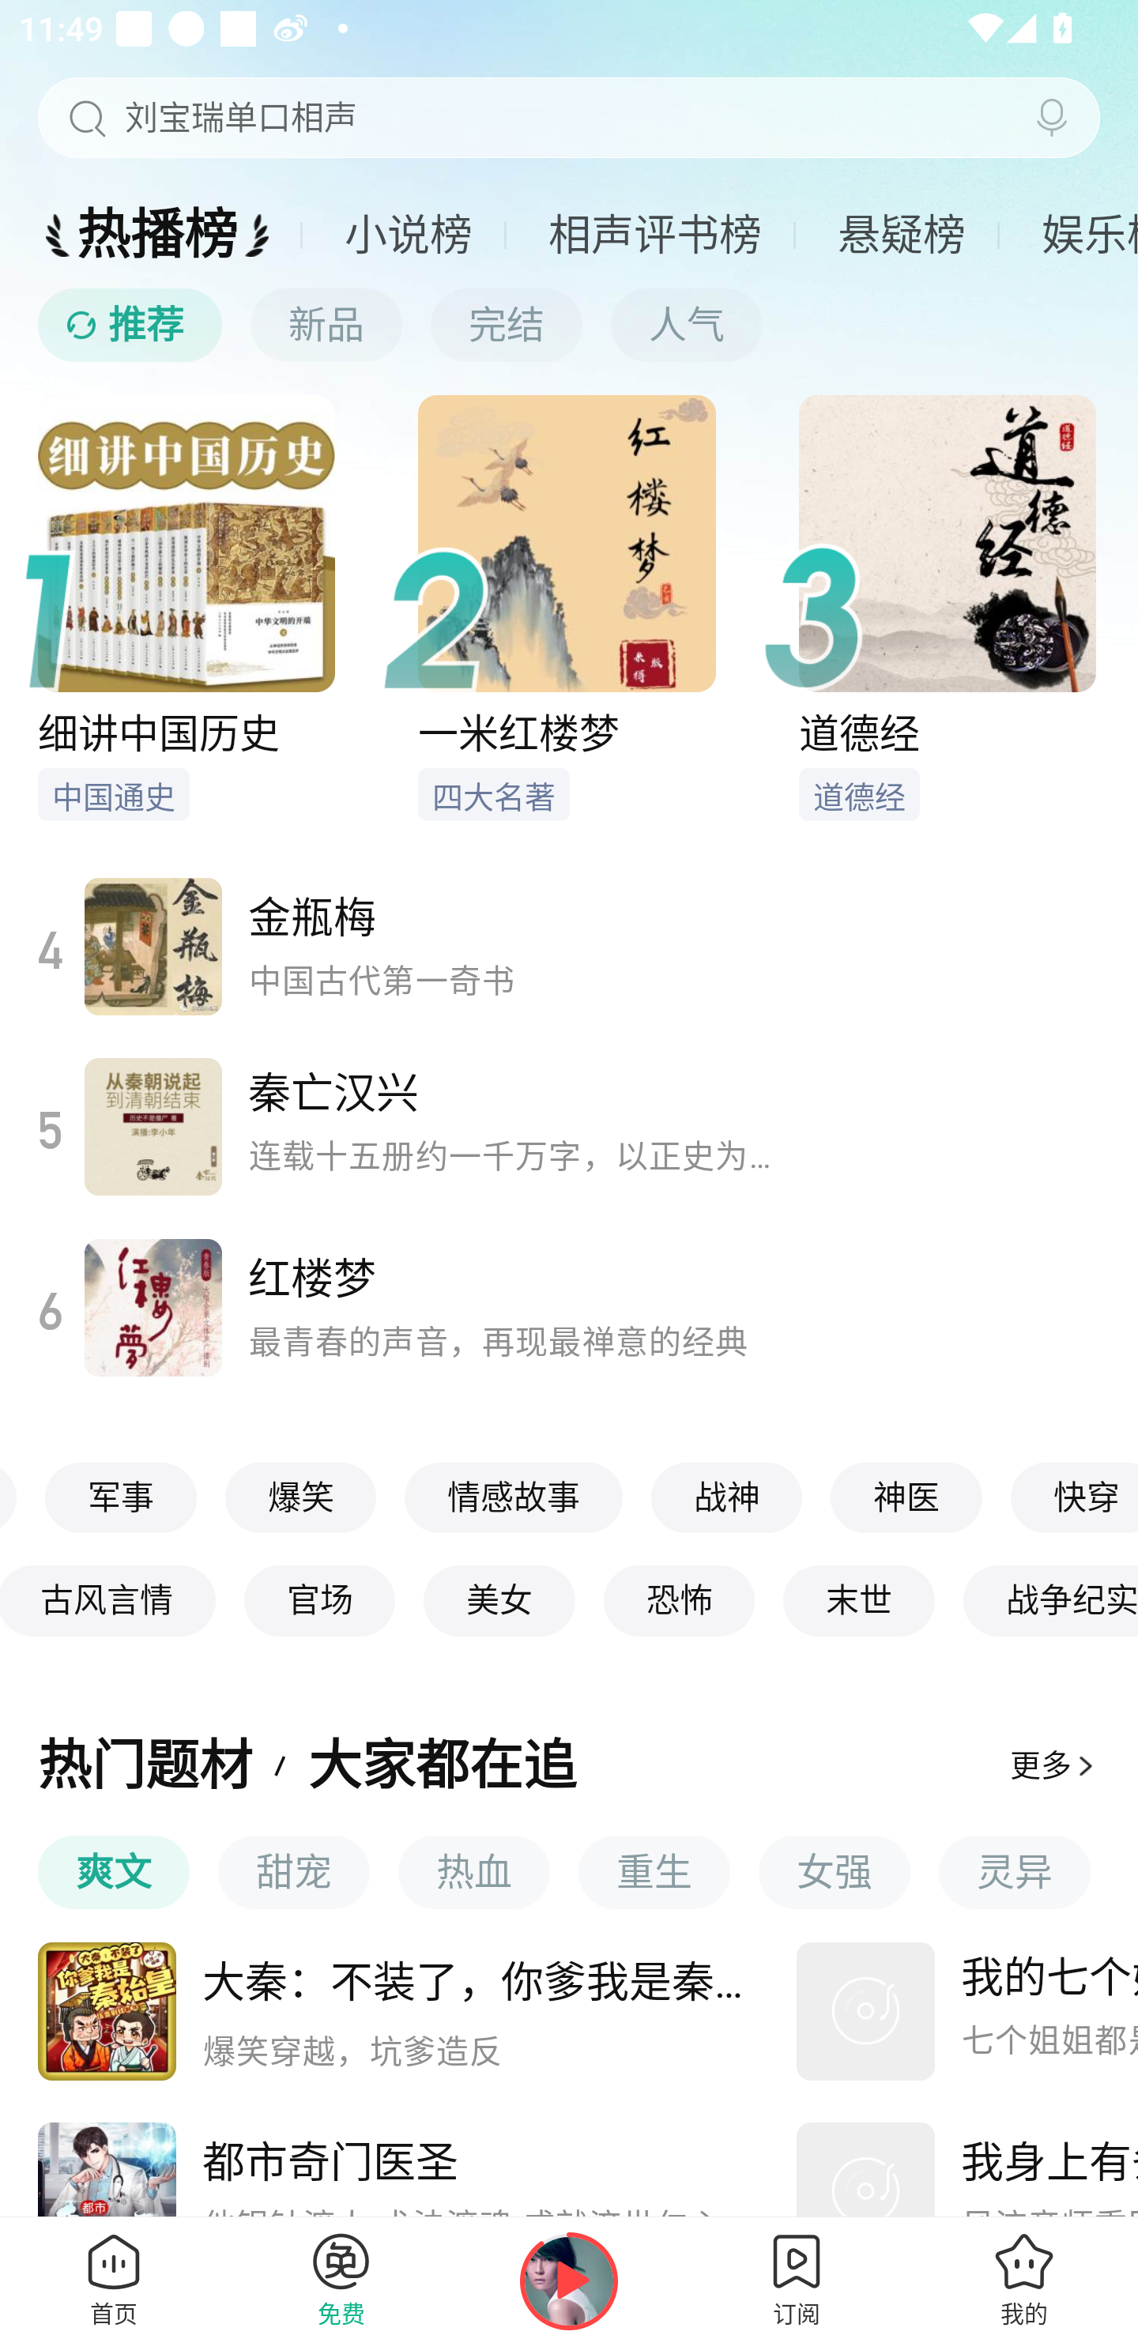 The image size is (1138, 2339). I want to click on 战争纪实, so click(1051, 1601).